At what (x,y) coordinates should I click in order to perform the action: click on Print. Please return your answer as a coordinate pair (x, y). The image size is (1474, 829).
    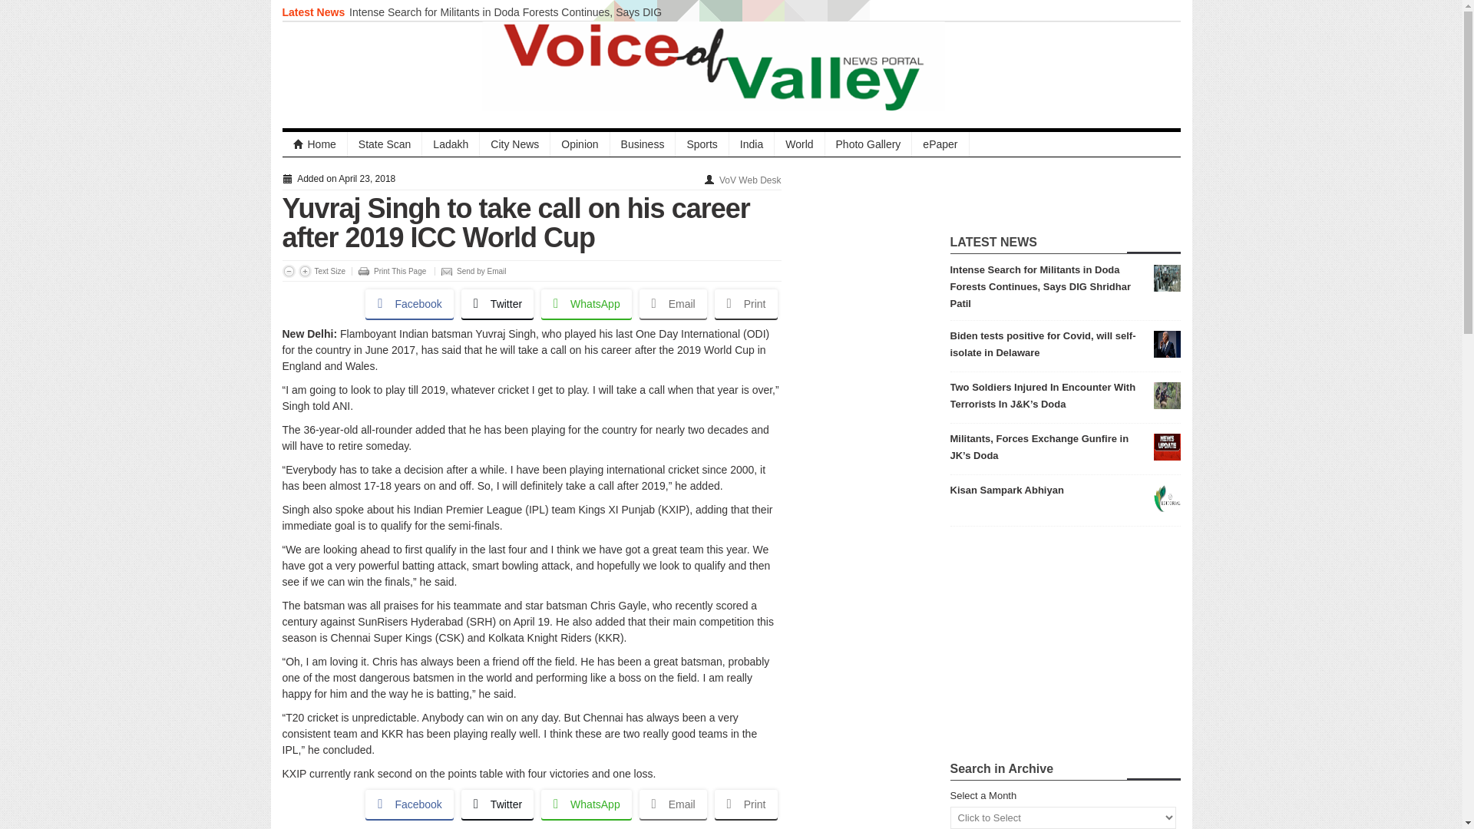
    Looking at the image, I should click on (746, 303).